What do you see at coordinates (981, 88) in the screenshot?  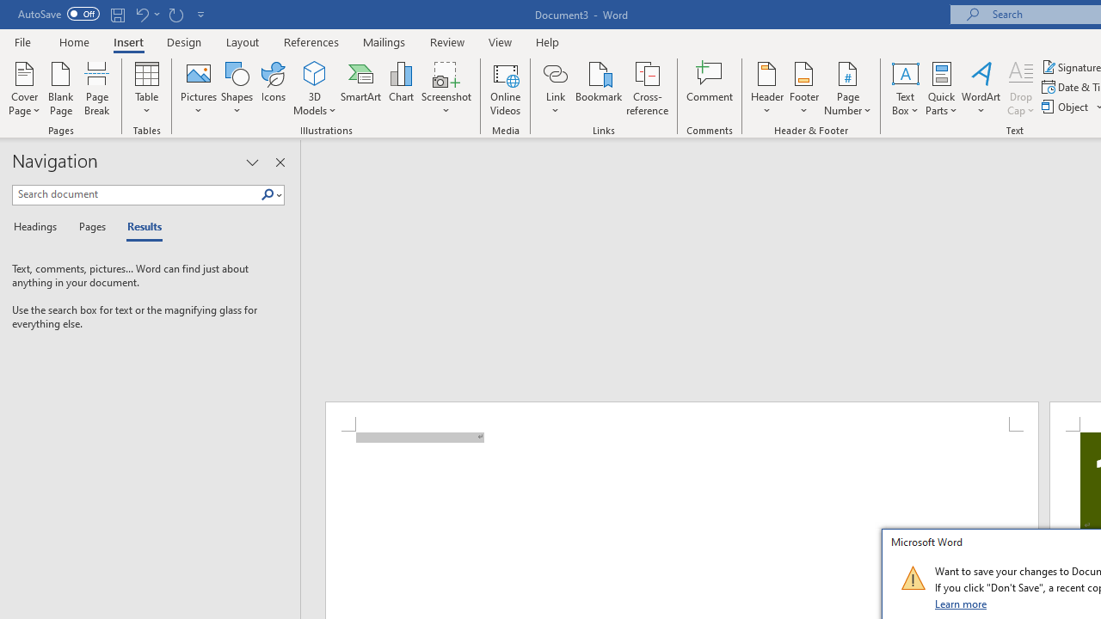 I see `WordArt` at bounding box center [981, 88].